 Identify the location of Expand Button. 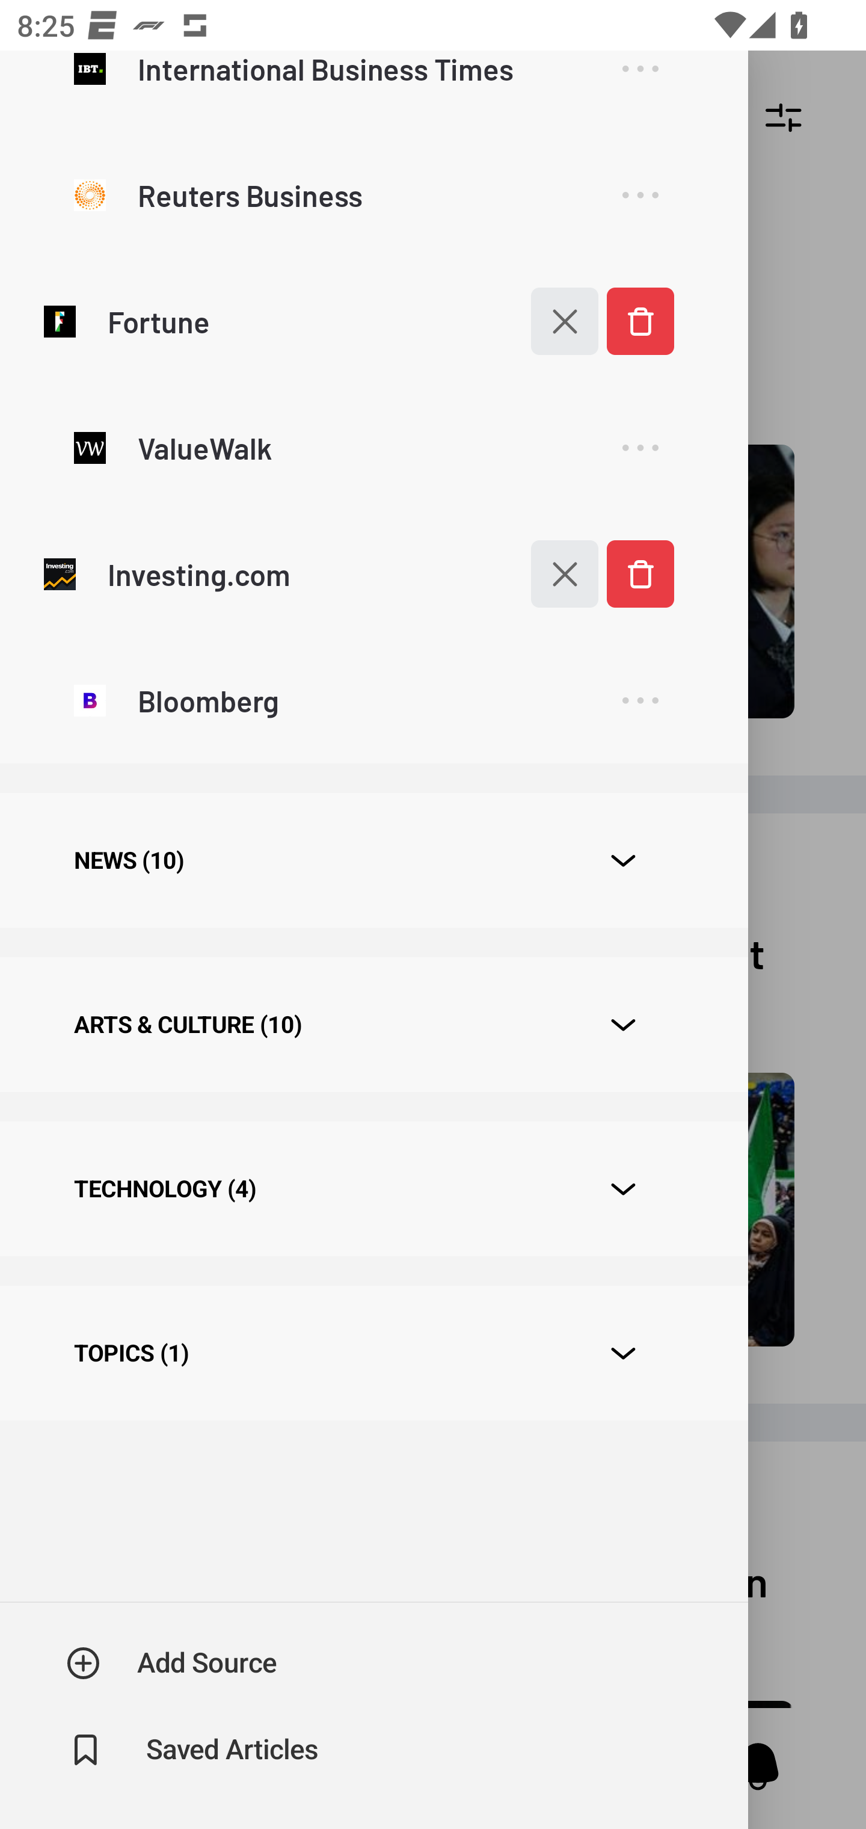
(623, 1025).